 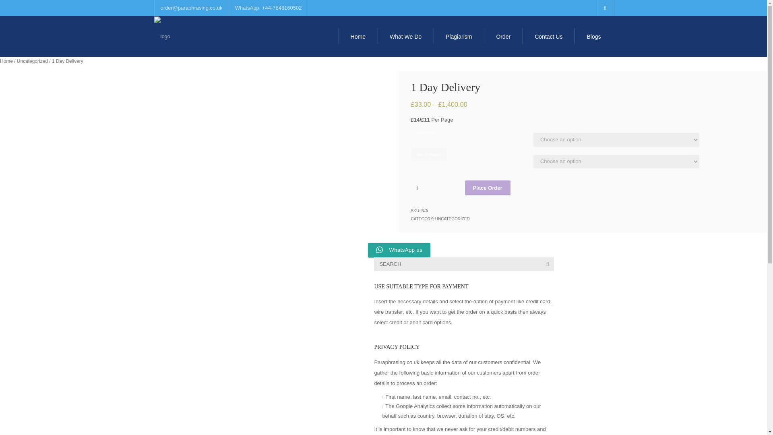 What do you see at coordinates (32, 61) in the screenshot?
I see `Uncategorized` at bounding box center [32, 61].